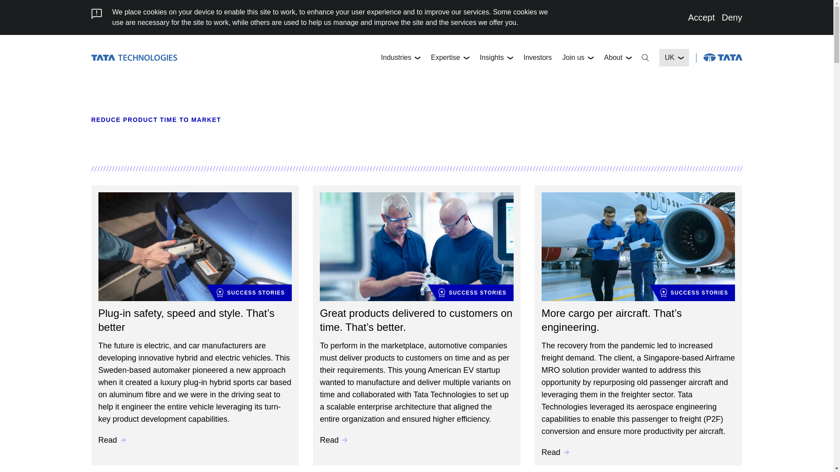 The width and height of the screenshot is (840, 472). What do you see at coordinates (732, 17) in the screenshot?
I see `Deny` at bounding box center [732, 17].